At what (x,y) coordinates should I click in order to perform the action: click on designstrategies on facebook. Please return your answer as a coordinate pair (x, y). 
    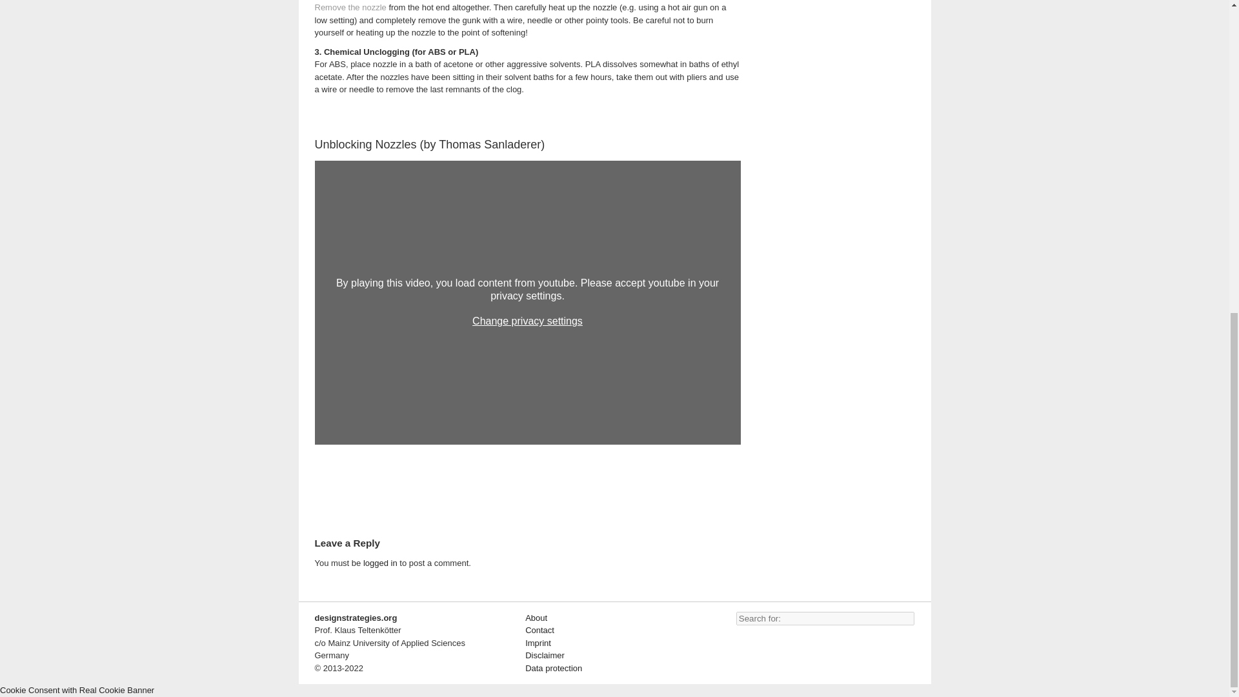
    Looking at the image, I should click on (774, 644).